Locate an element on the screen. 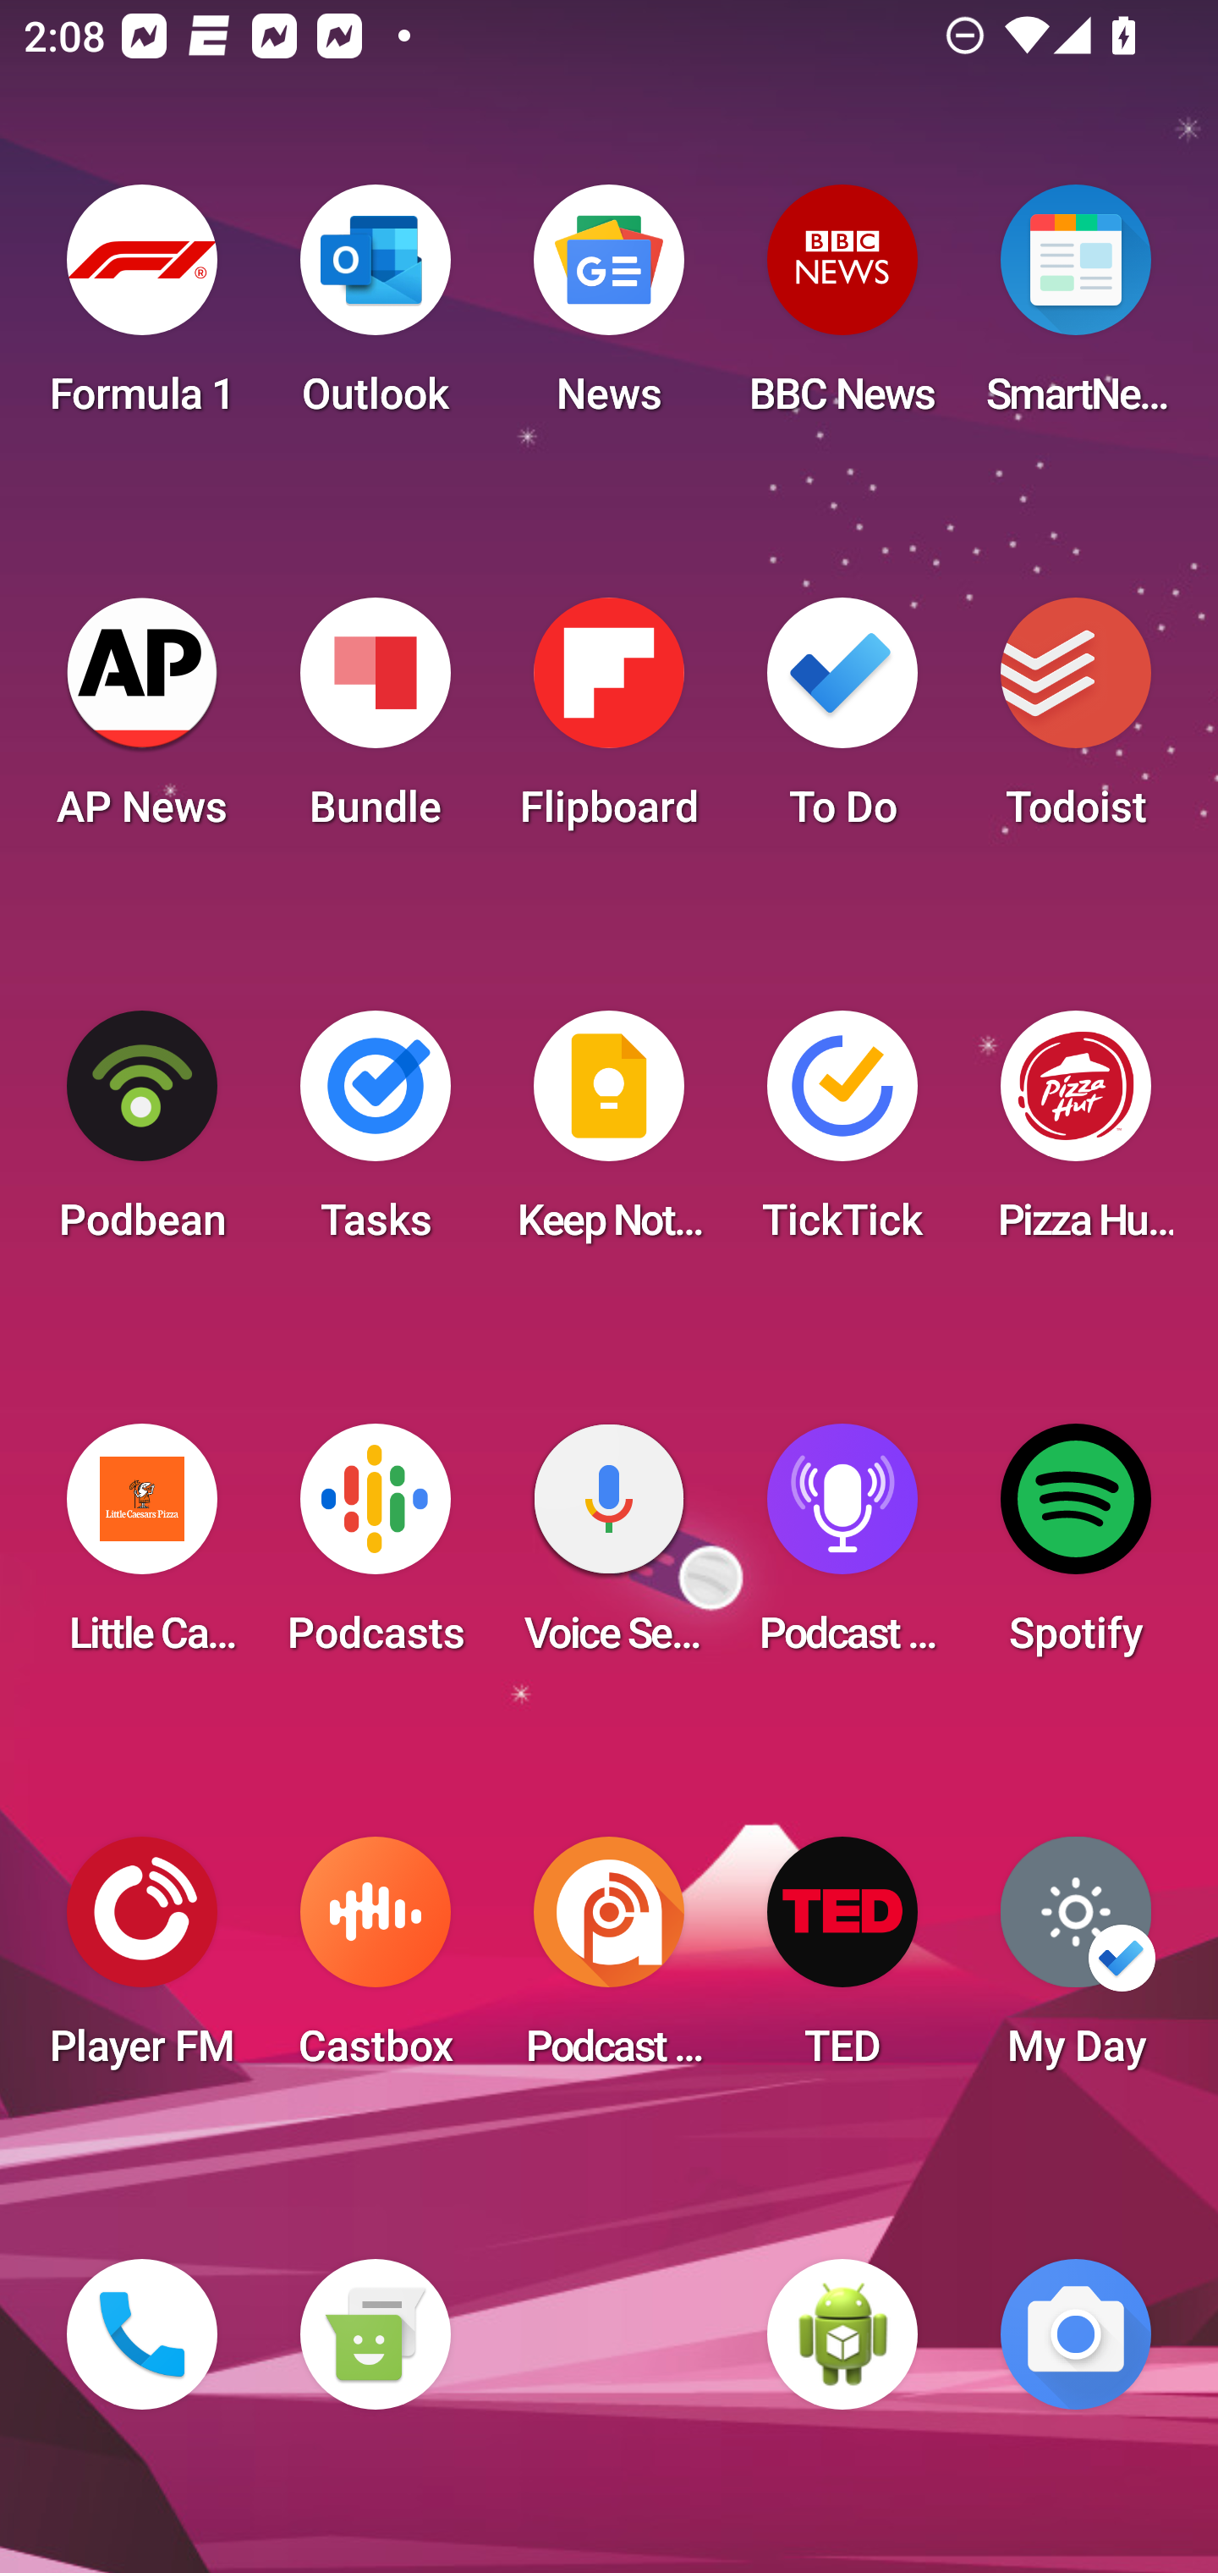  Phone is located at coordinates (142, 2334).